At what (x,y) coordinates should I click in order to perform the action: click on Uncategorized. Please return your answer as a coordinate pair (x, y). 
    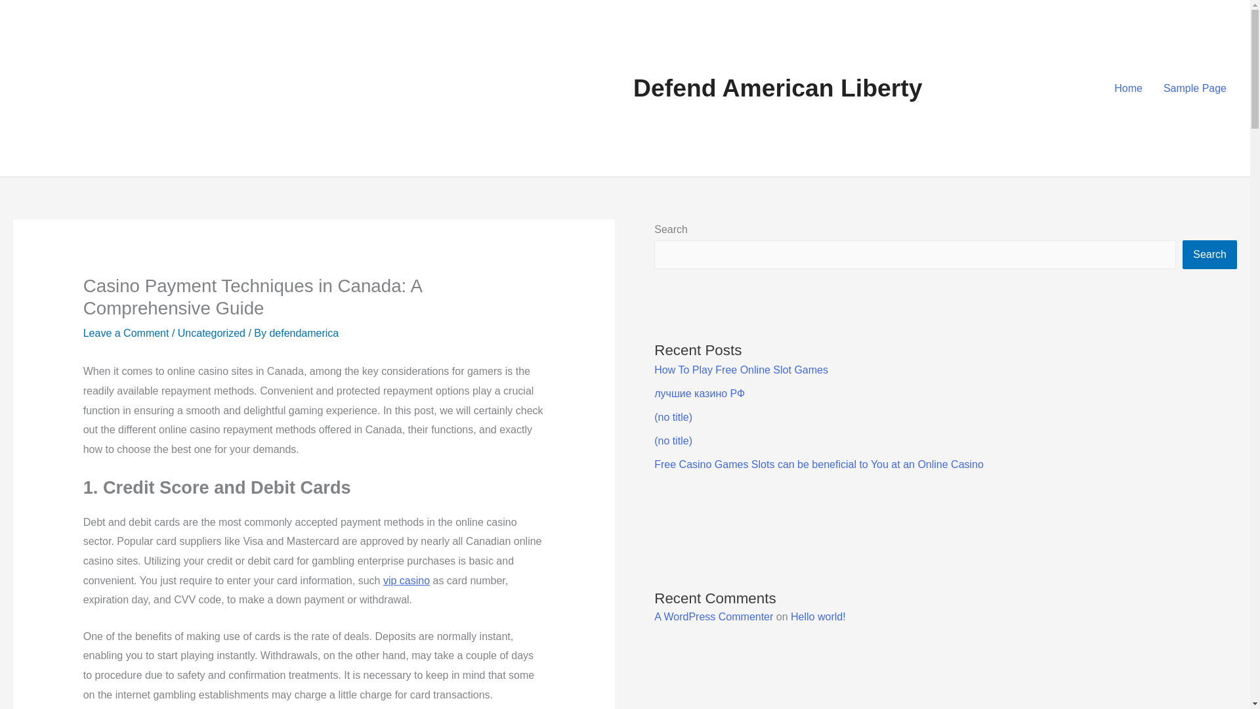
    Looking at the image, I should click on (211, 333).